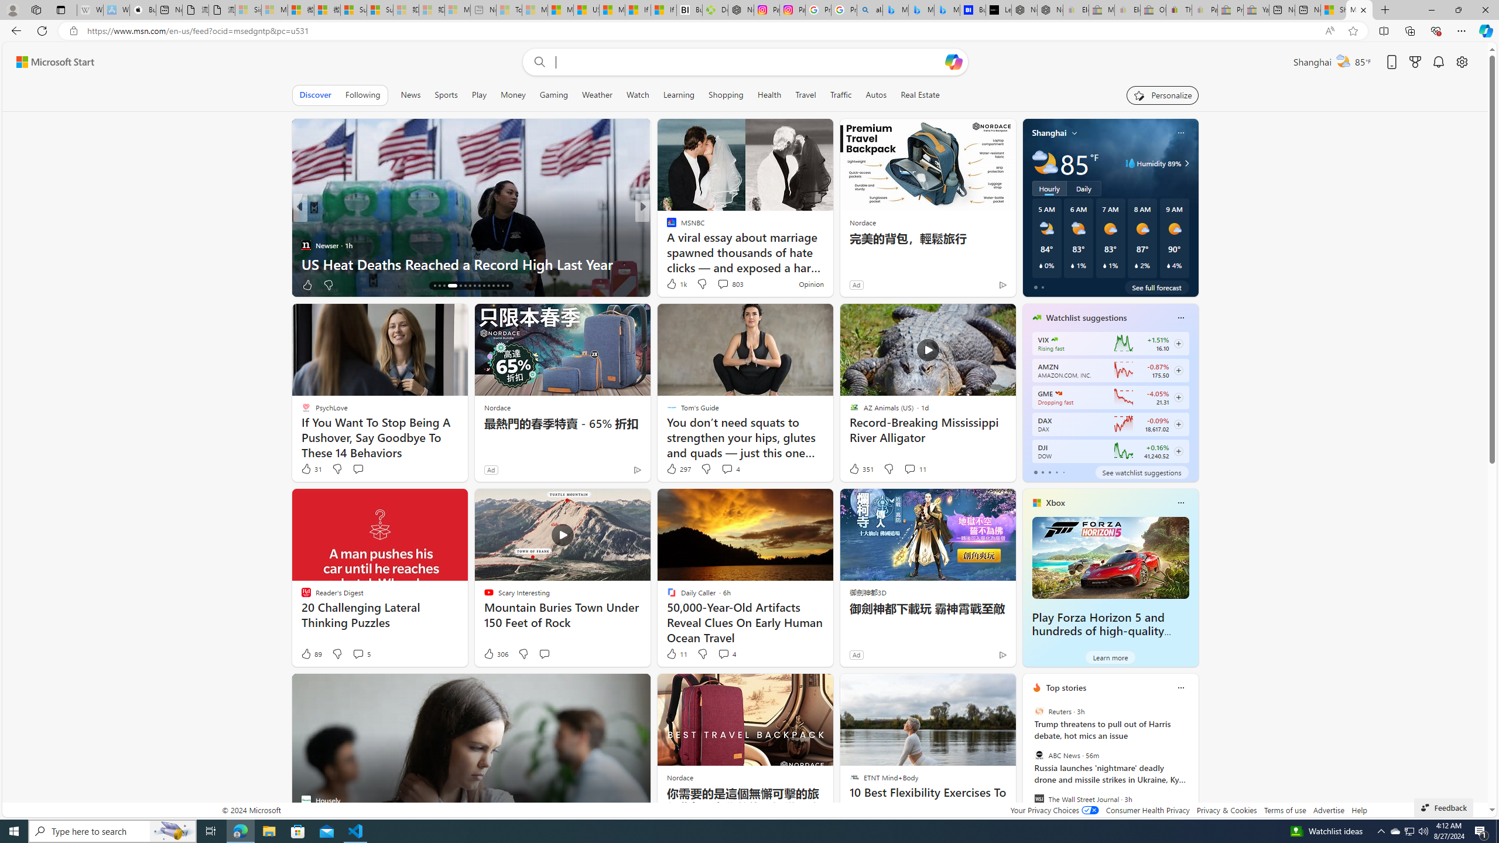  Describe the element at coordinates (502, 286) in the screenshot. I see `AutomationID: tab-29` at that location.